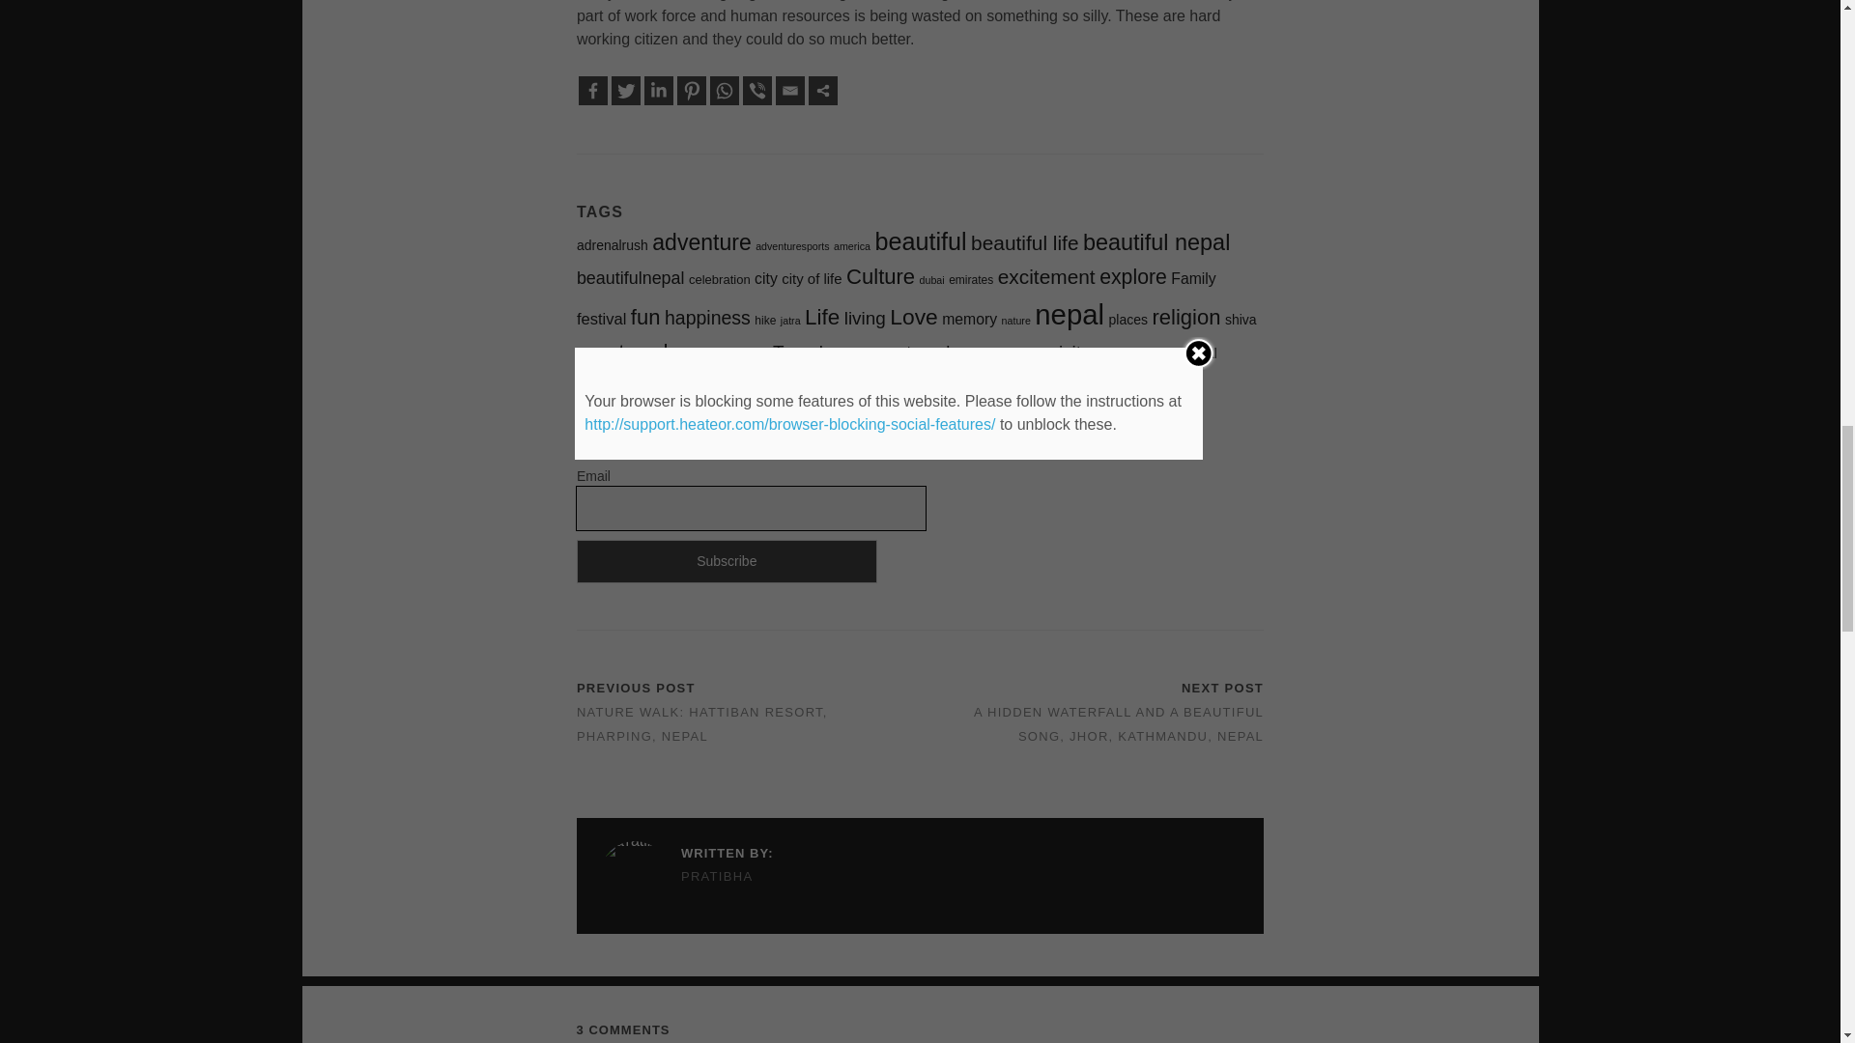 The height and width of the screenshot is (1043, 1855). What do you see at coordinates (593, 91) in the screenshot?
I see `Facebook` at bounding box center [593, 91].